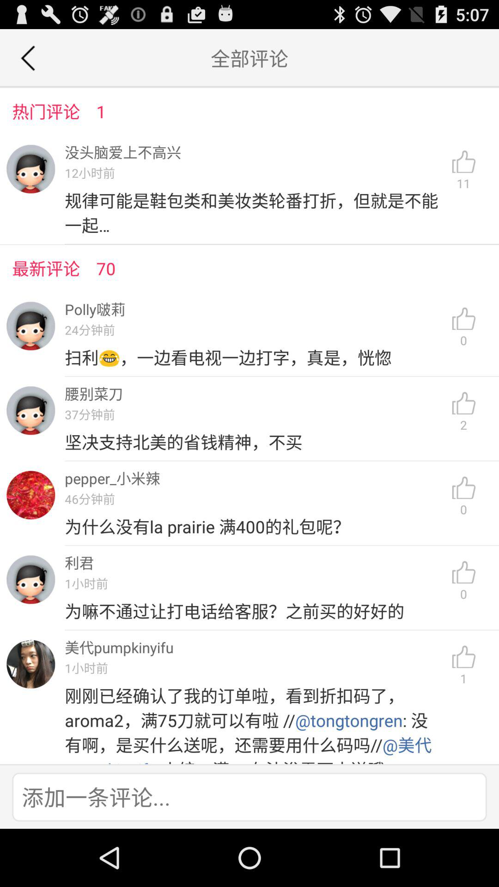  I want to click on turn off the icon next to the 11 icon, so click(254, 213).